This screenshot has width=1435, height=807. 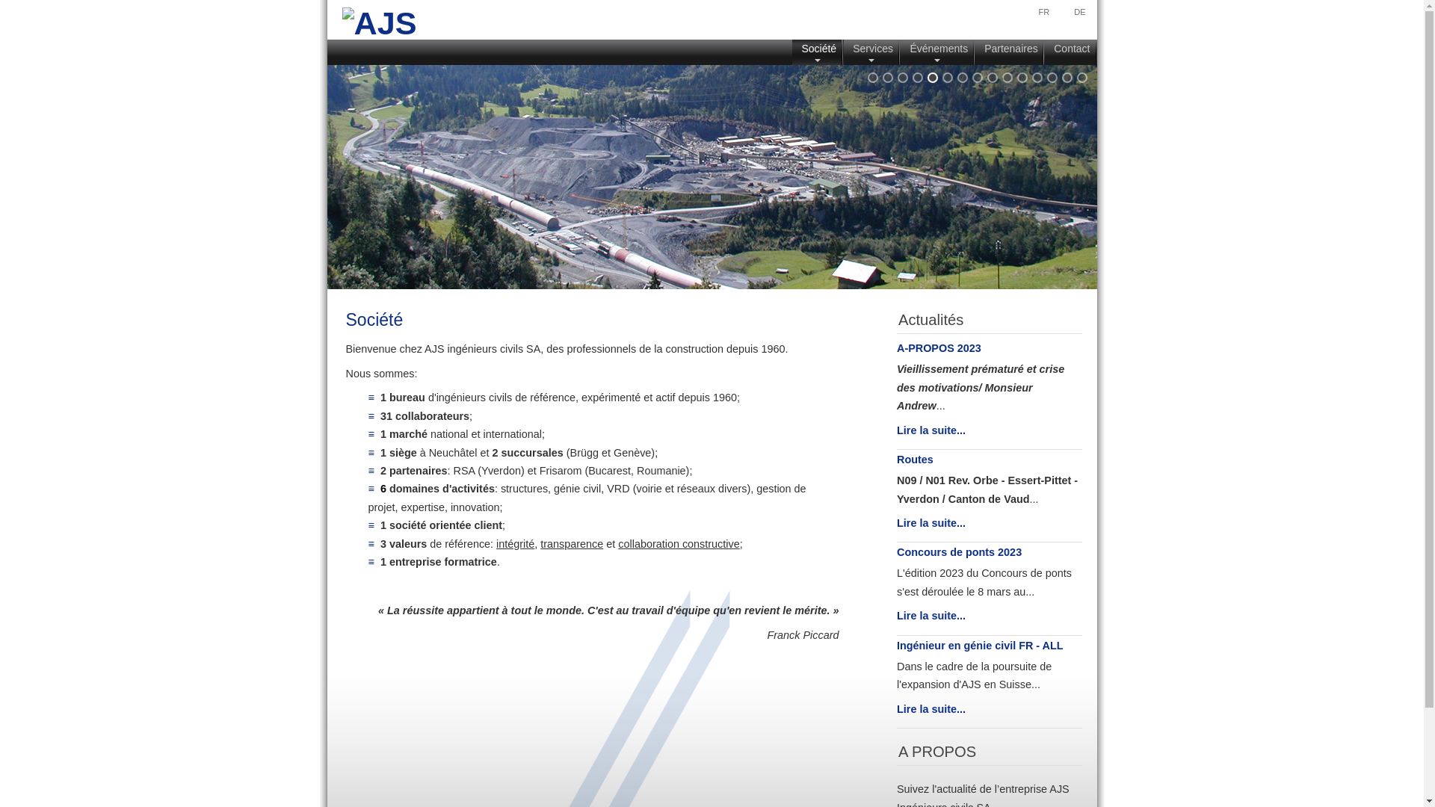 What do you see at coordinates (871, 52) in the screenshot?
I see `Services` at bounding box center [871, 52].